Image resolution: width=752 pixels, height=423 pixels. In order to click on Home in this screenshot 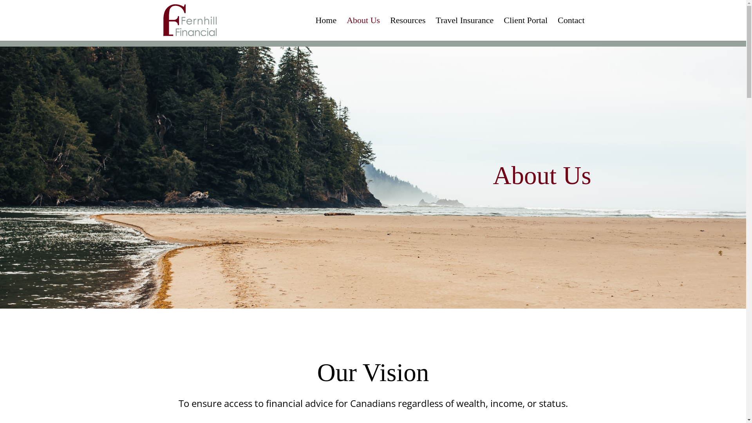, I will do `click(326, 29)`.